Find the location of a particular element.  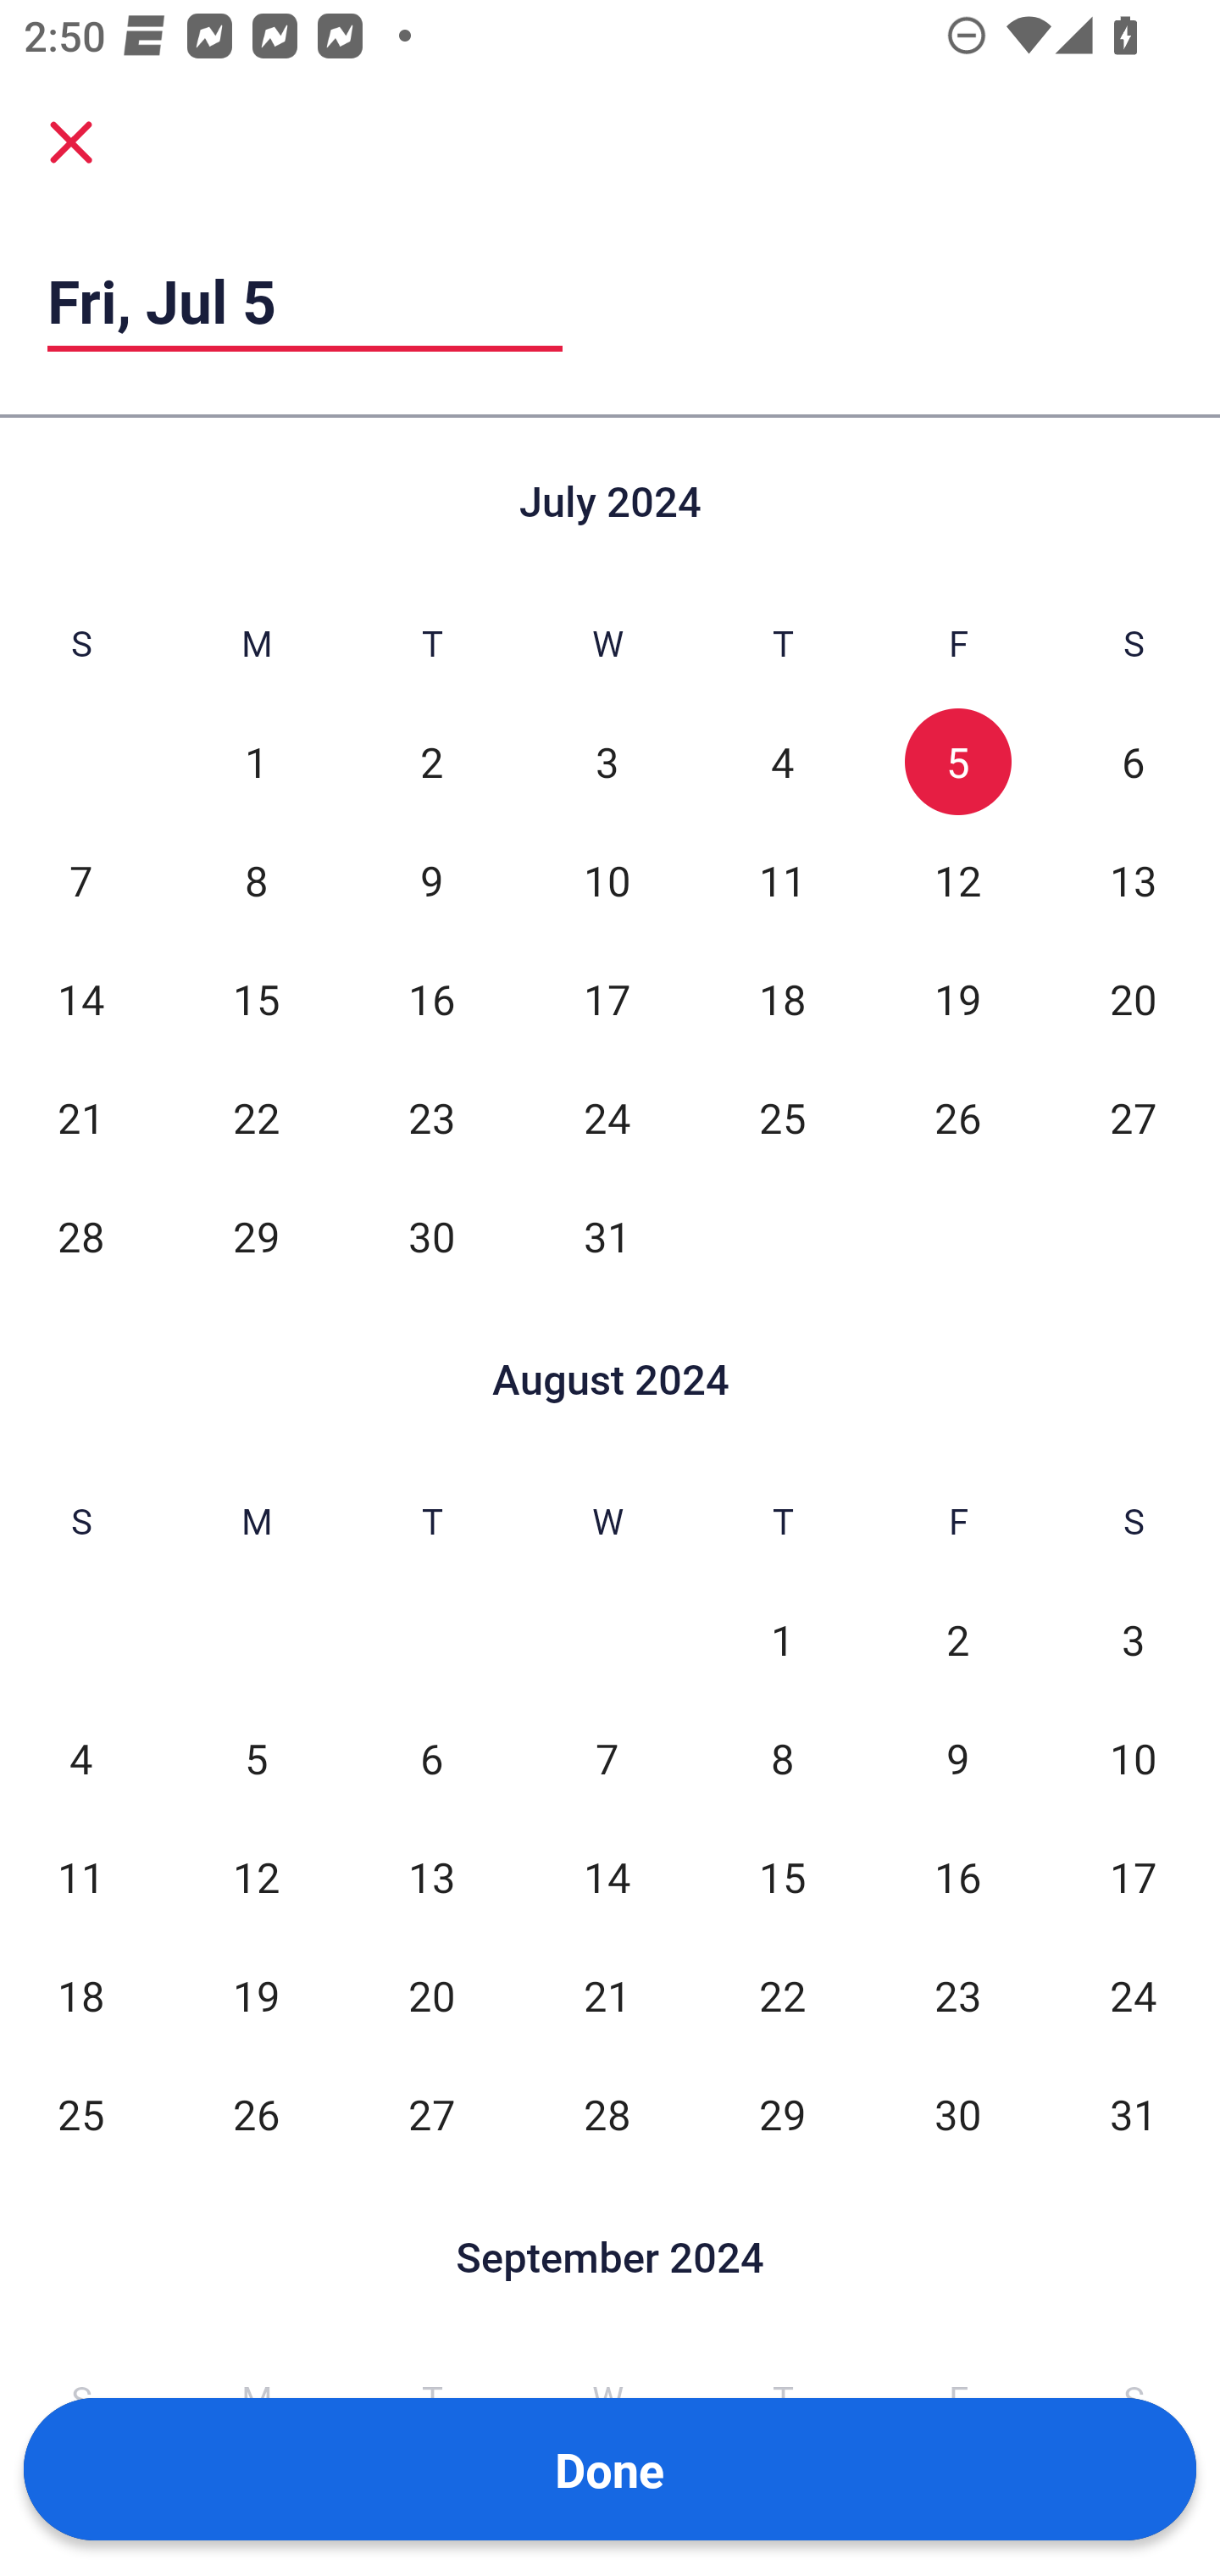

31 Wed, Jul 31, Not Selected is located at coordinates (607, 1236).